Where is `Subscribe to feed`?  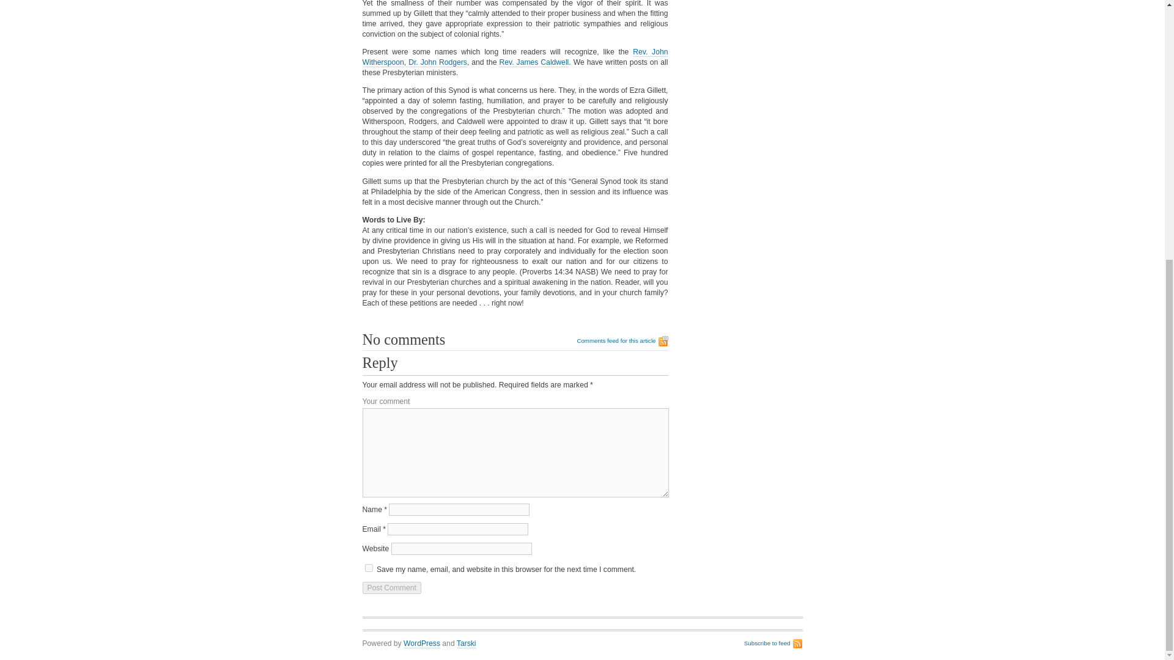
Subscribe to feed is located at coordinates (773, 643).